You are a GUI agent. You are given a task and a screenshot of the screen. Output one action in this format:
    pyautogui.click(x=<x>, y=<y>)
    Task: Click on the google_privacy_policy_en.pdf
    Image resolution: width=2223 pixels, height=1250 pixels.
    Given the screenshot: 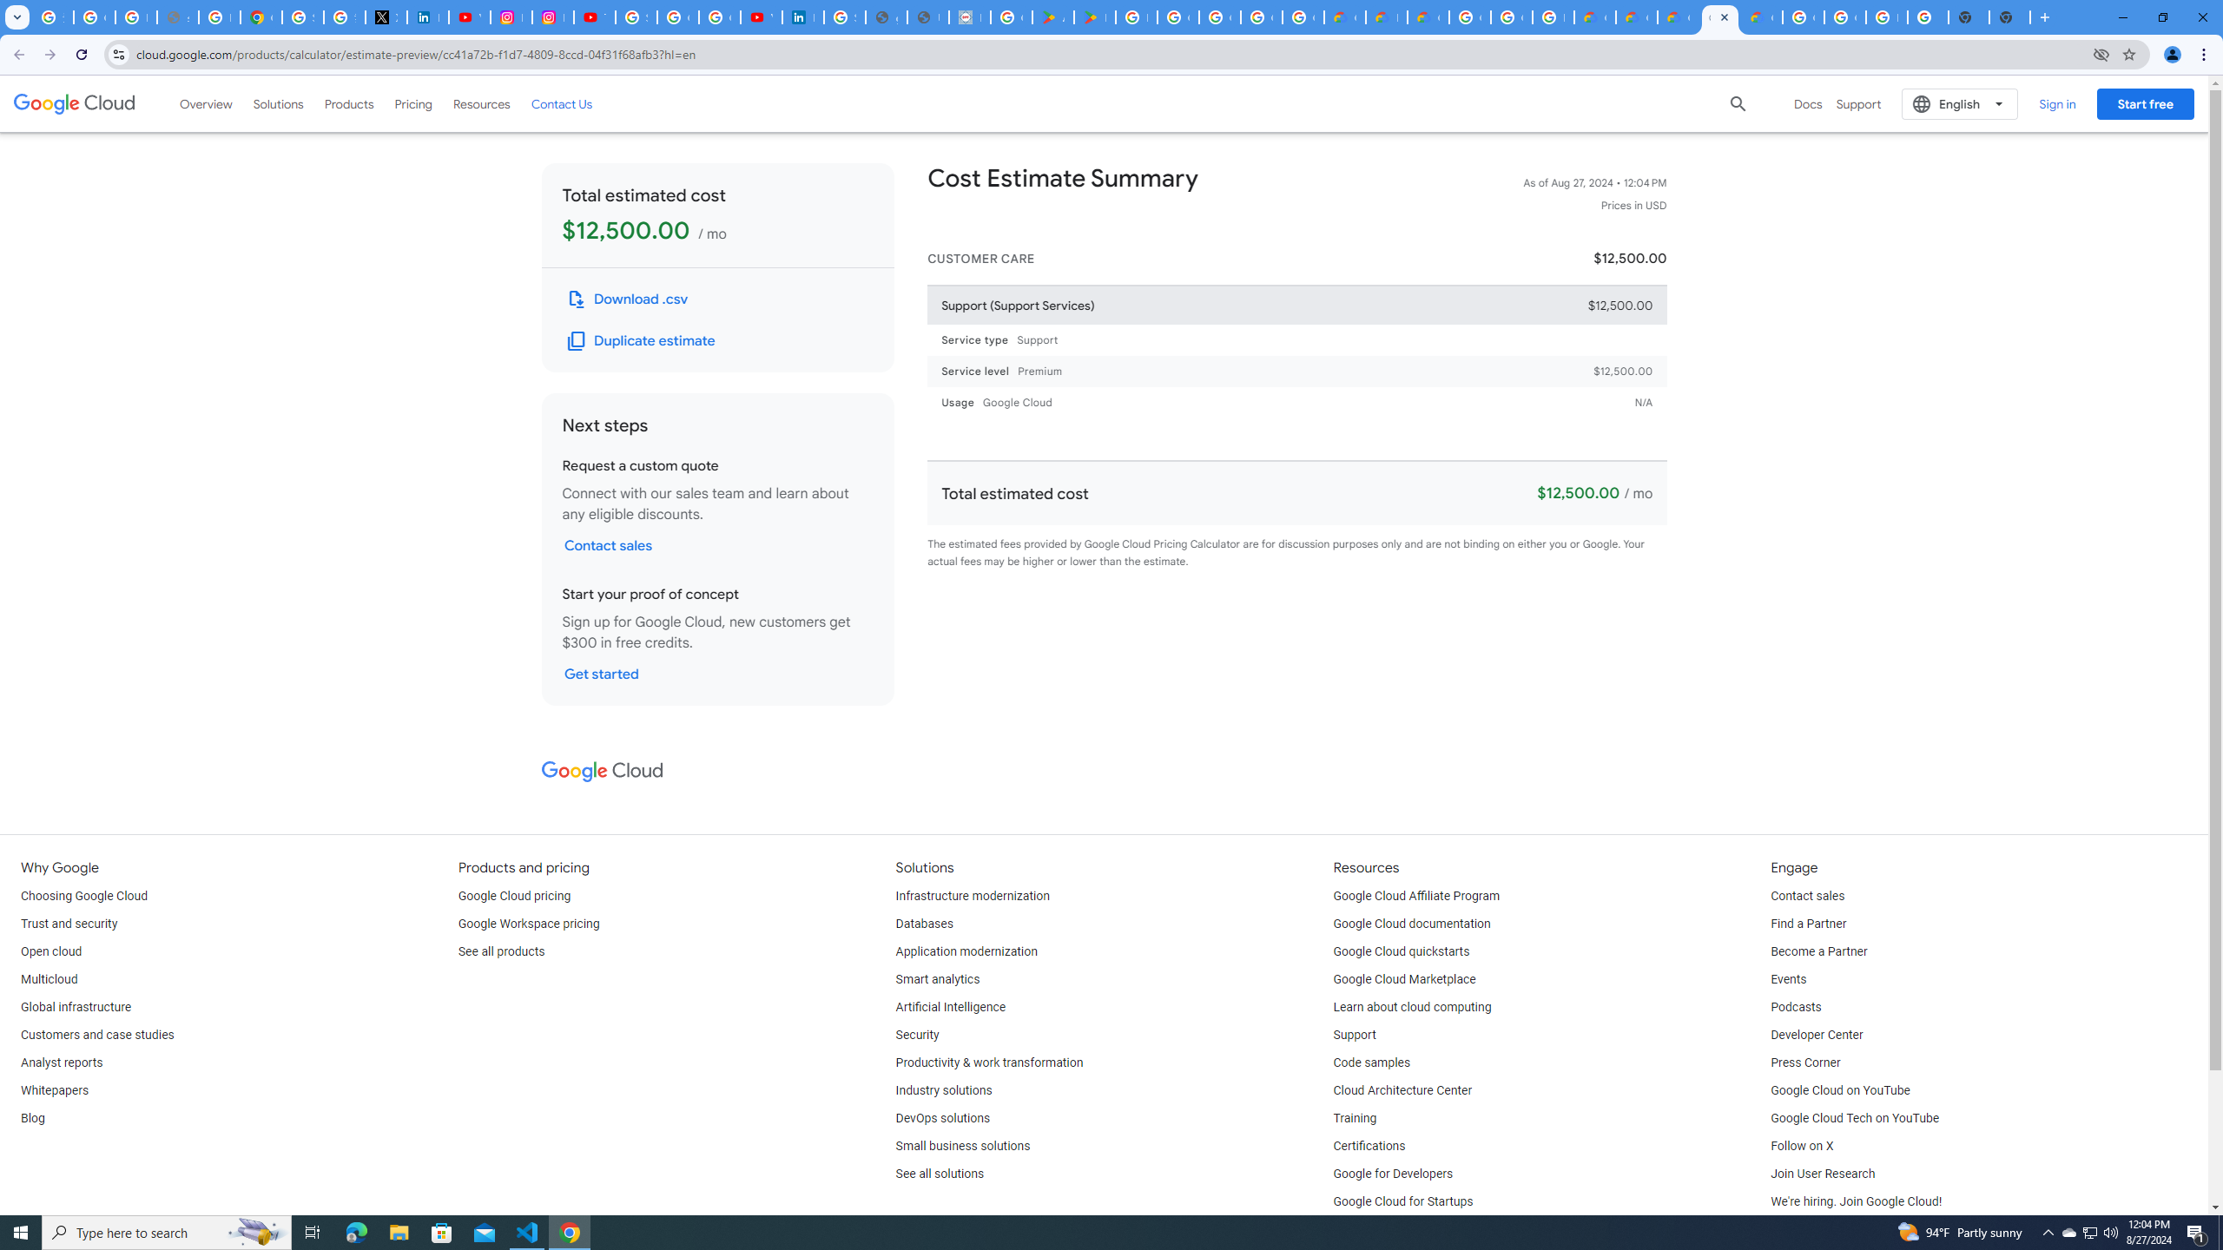 What is the action you would take?
    pyautogui.click(x=887, y=17)
    